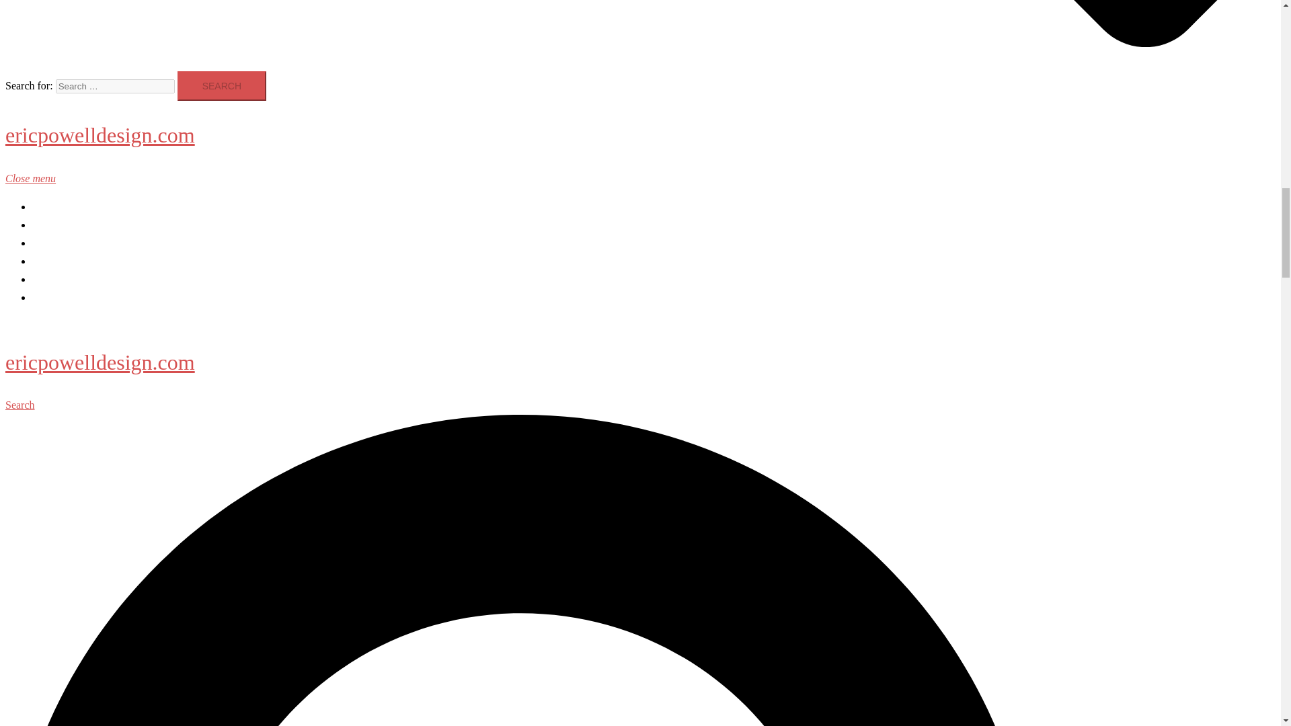  What do you see at coordinates (50, 243) in the screenshot?
I see `POKER` at bounding box center [50, 243].